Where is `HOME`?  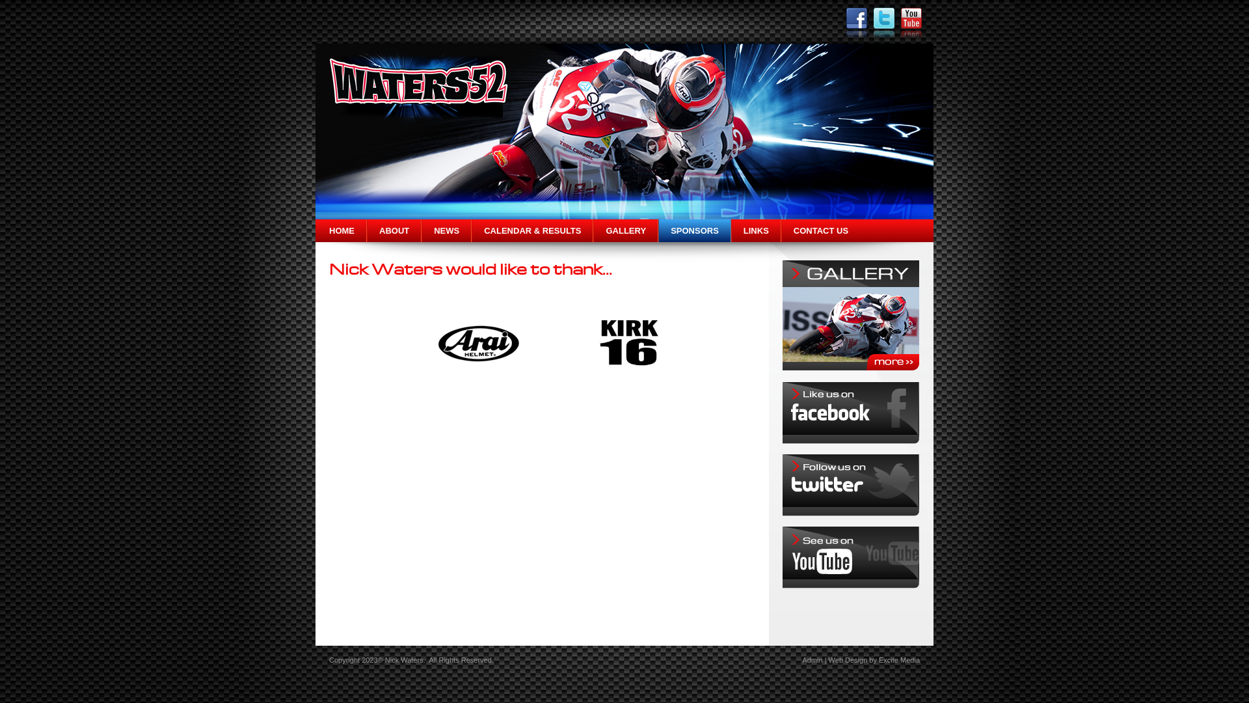
HOME is located at coordinates (341, 230).